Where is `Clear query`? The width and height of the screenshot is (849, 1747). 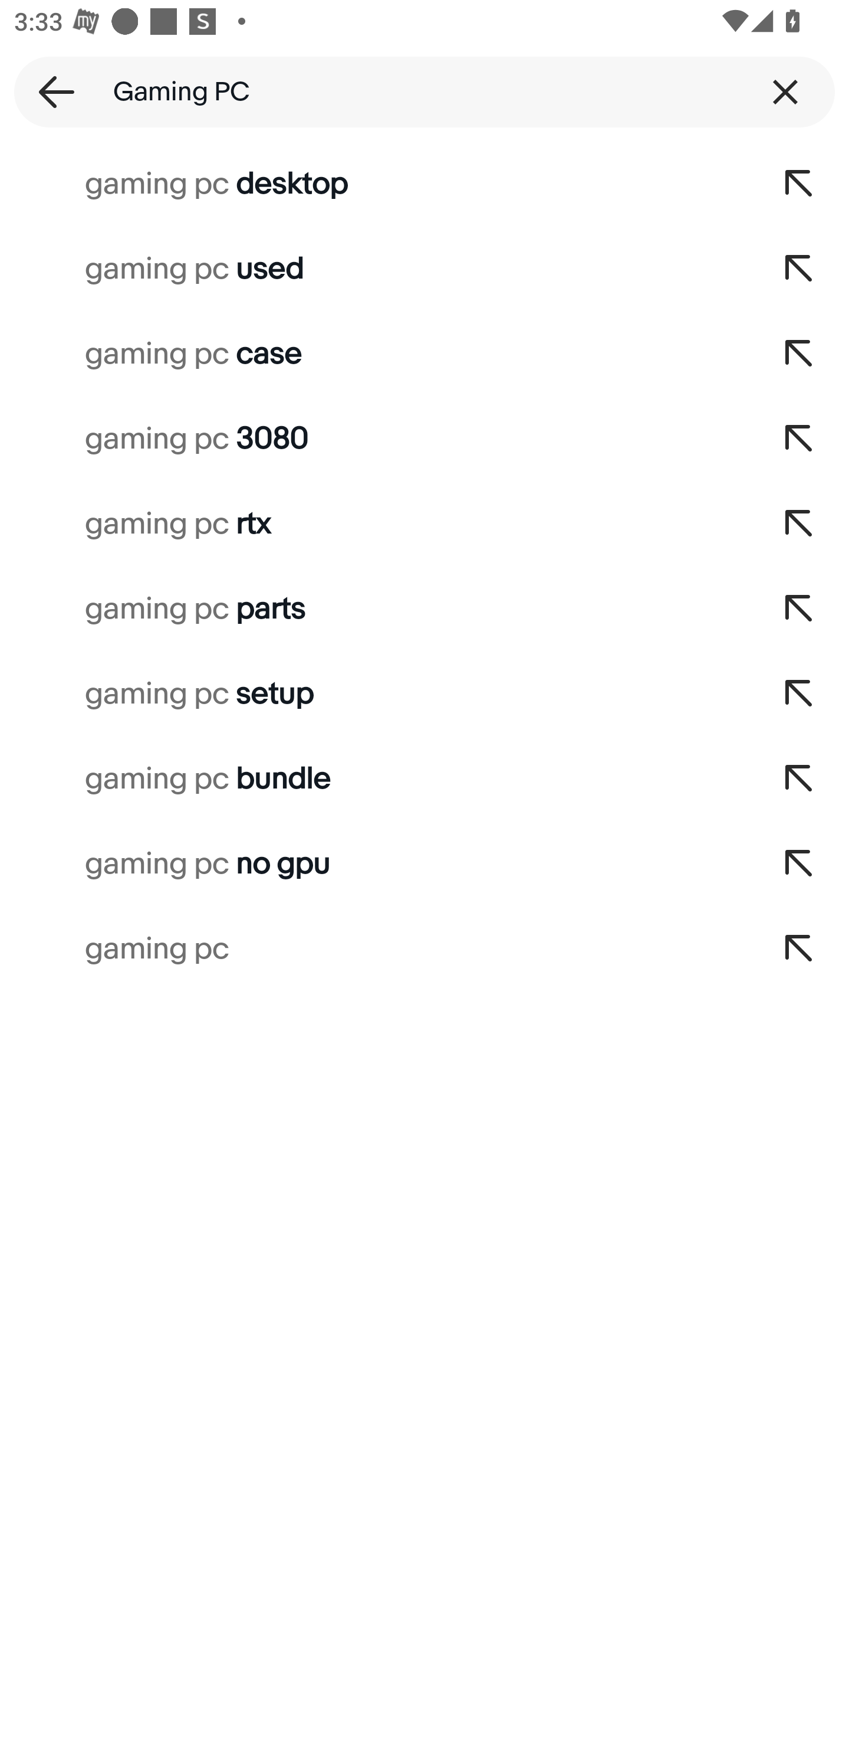 Clear query is located at coordinates (785, 91).